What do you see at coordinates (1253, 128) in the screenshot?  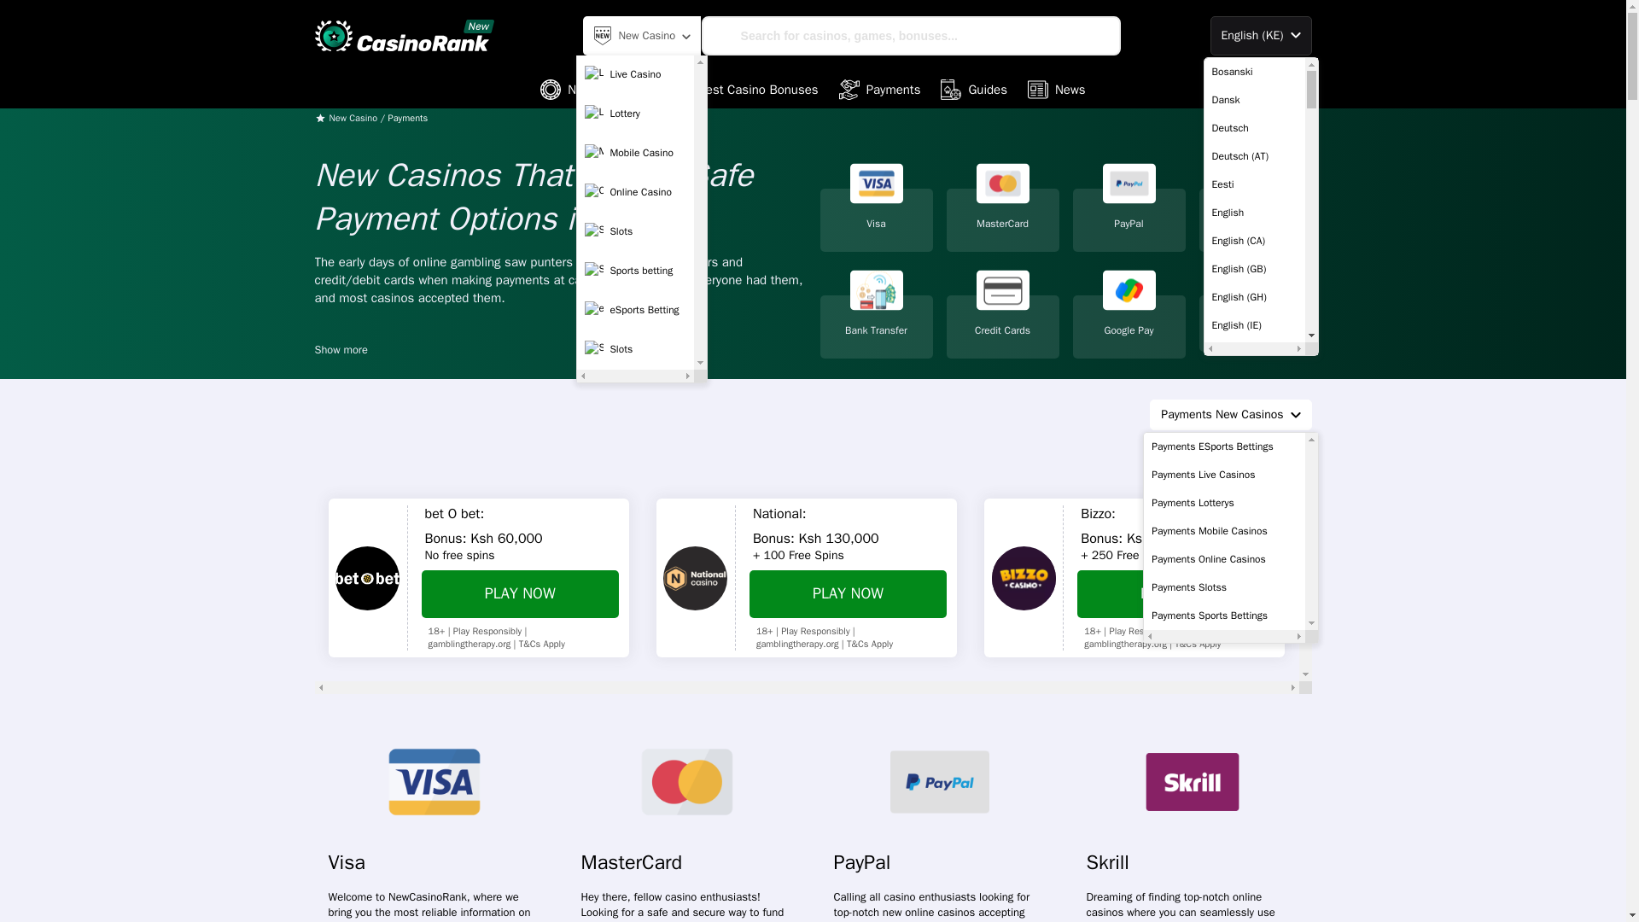 I see `Deutsch` at bounding box center [1253, 128].